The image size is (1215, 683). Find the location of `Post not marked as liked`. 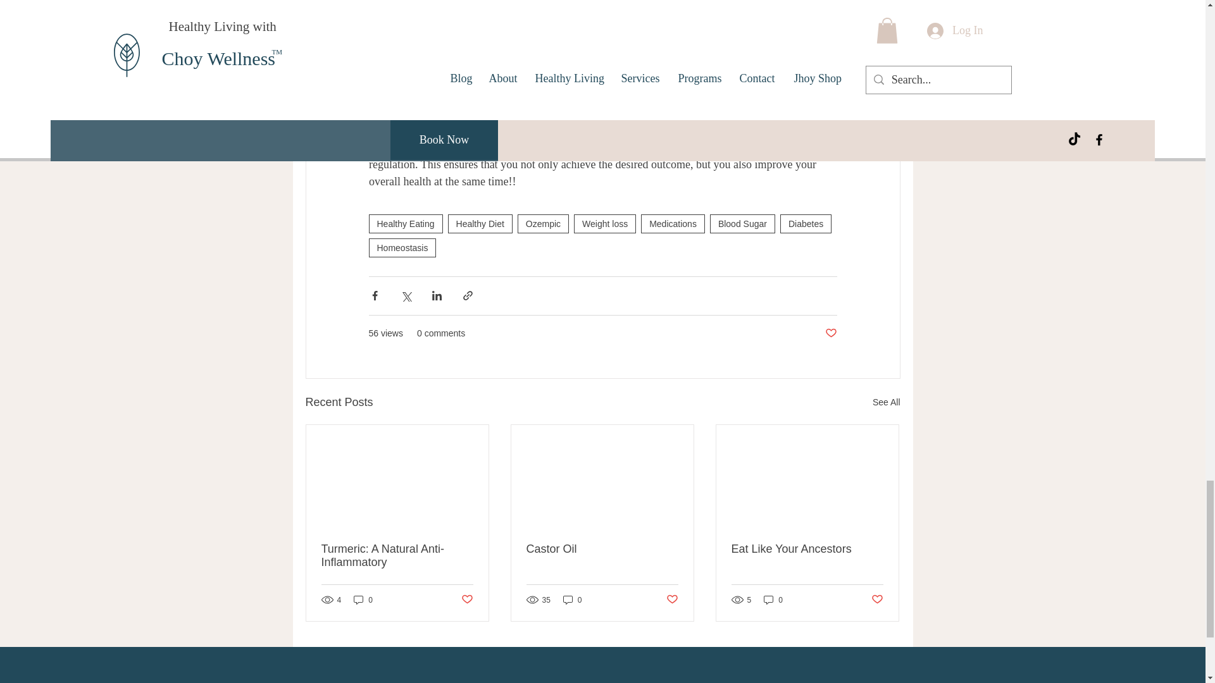

Post not marked as liked is located at coordinates (830, 333).